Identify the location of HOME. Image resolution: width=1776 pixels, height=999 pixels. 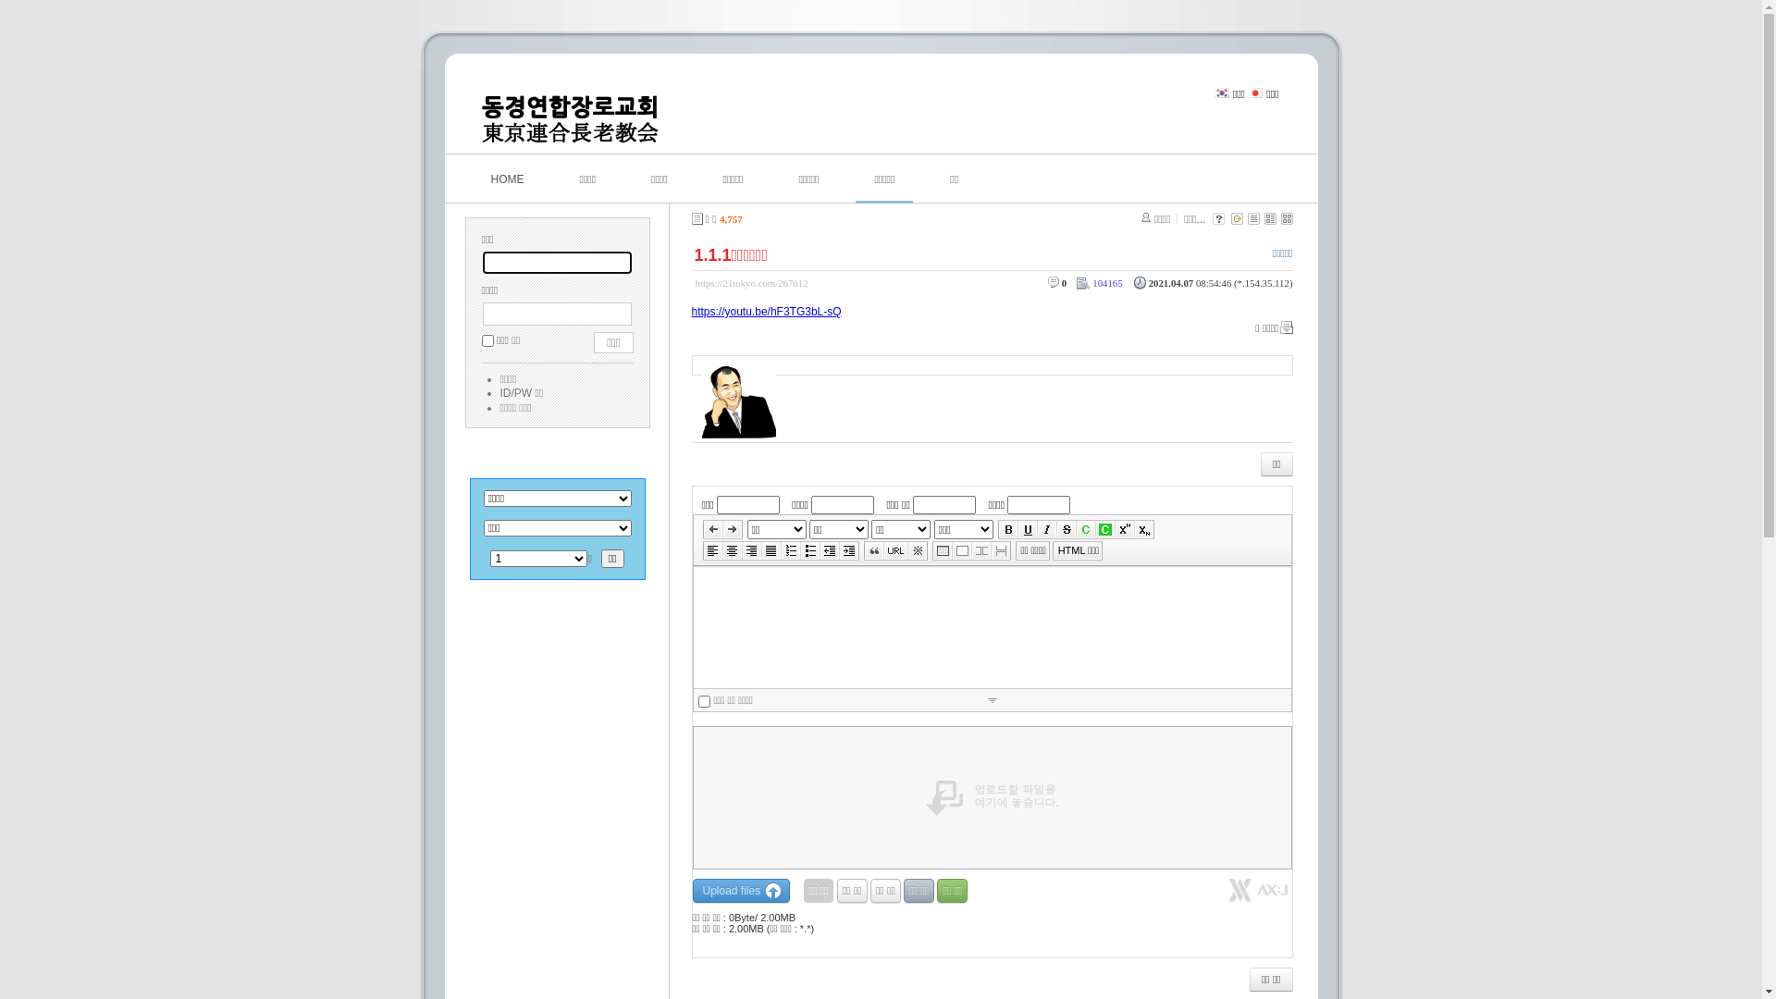
(507, 179).